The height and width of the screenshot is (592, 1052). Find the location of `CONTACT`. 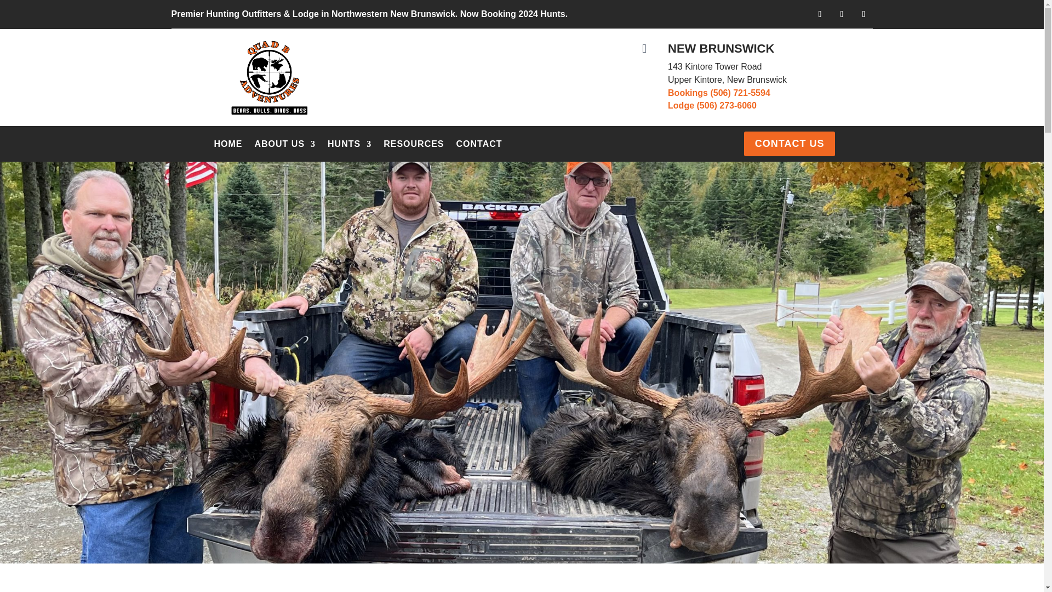

CONTACT is located at coordinates (479, 146).